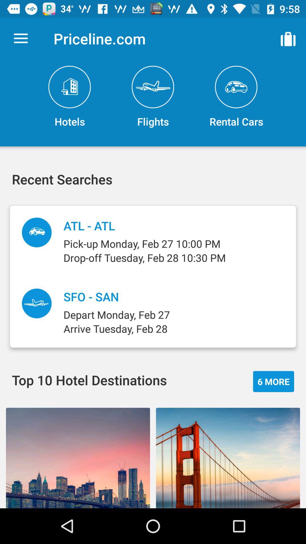 The height and width of the screenshot is (544, 306). Describe the element at coordinates (153, 97) in the screenshot. I see `launch icon above atl - atl icon` at that location.